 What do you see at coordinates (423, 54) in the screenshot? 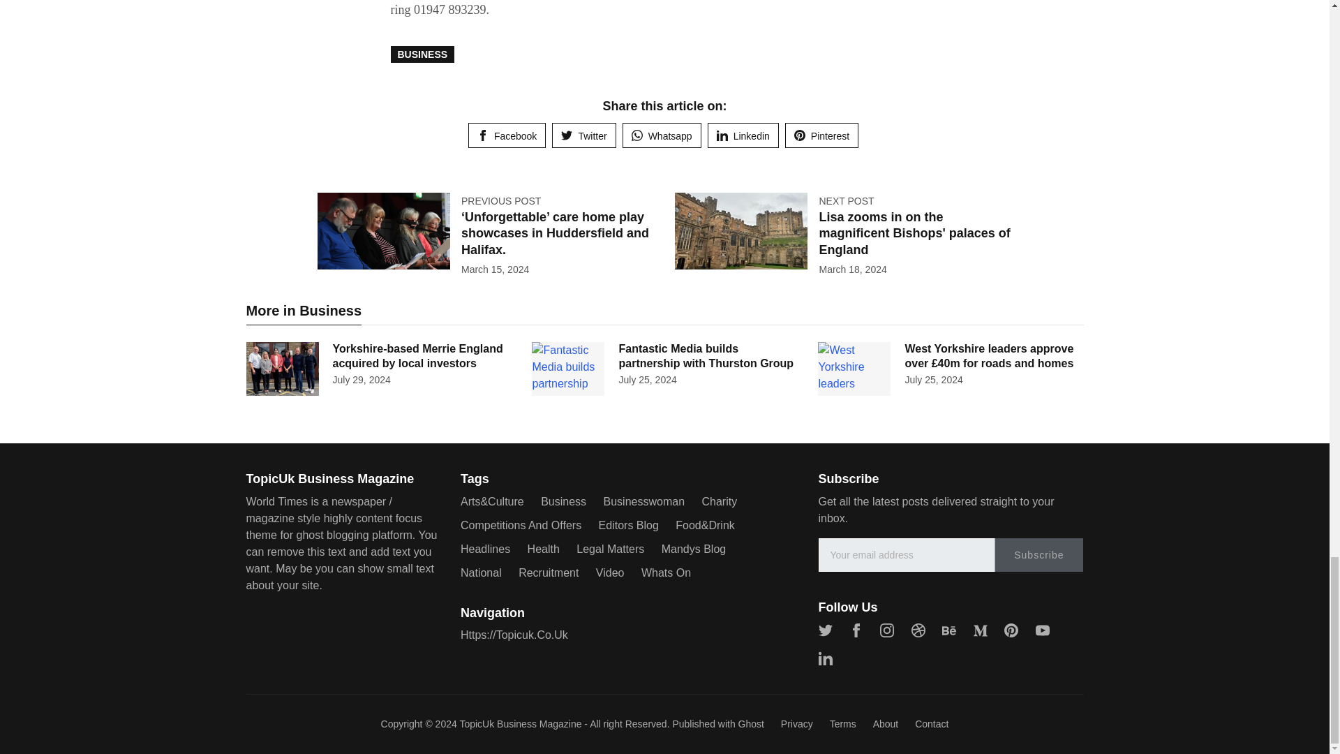
I see `BUSINESS` at bounding box center [423, 54].